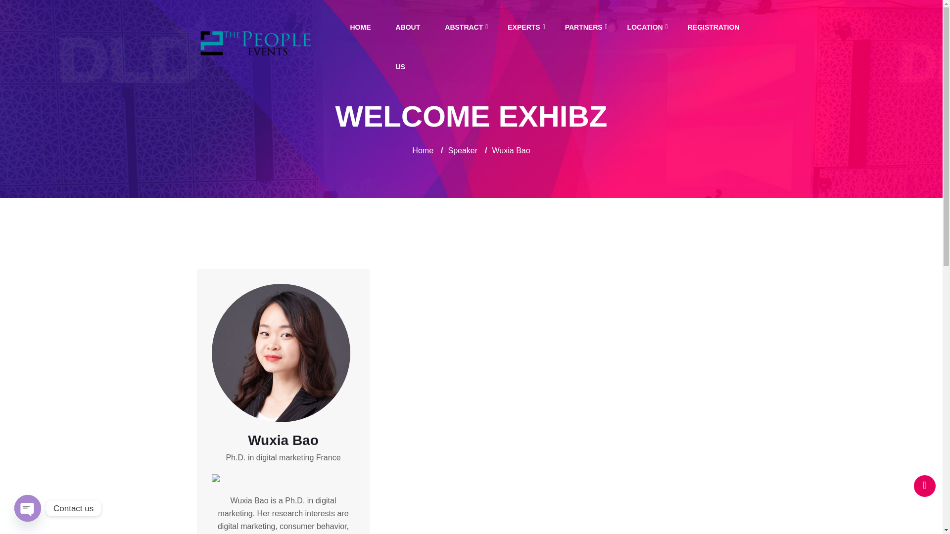 The width and height of the screenshot is (950, 534). I want to click on Speaker, so click(463, 150).